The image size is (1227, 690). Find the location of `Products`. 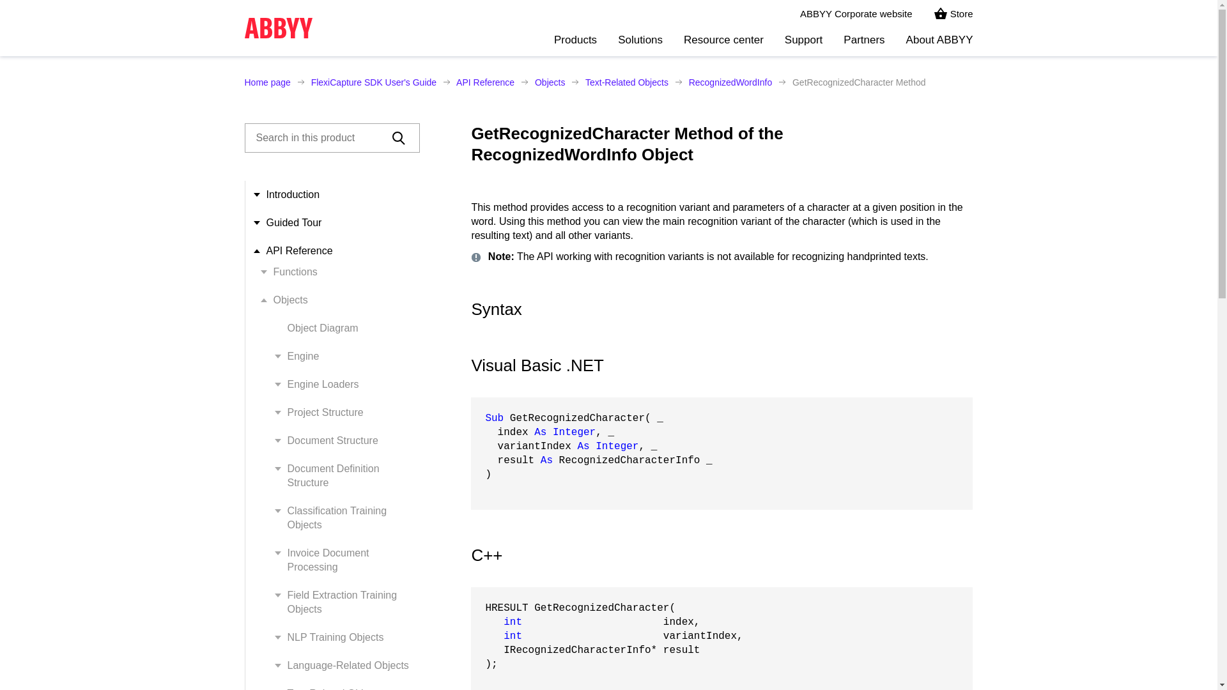

Products is located at coordinates (575, 44).